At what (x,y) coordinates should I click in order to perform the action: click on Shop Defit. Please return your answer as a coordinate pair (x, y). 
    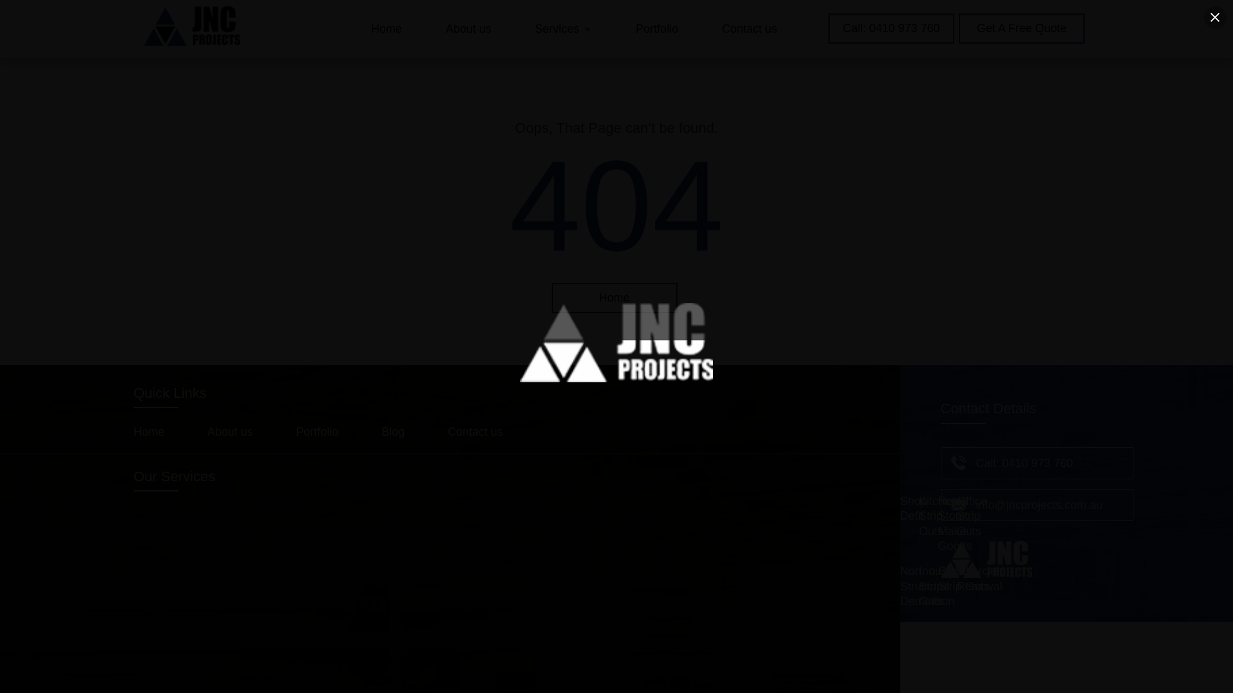
    Looking at the image, I should click on (914, 526).